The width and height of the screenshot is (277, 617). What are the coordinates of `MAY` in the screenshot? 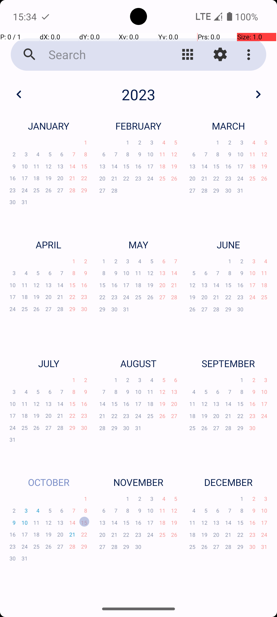 It's located at (138, 244).